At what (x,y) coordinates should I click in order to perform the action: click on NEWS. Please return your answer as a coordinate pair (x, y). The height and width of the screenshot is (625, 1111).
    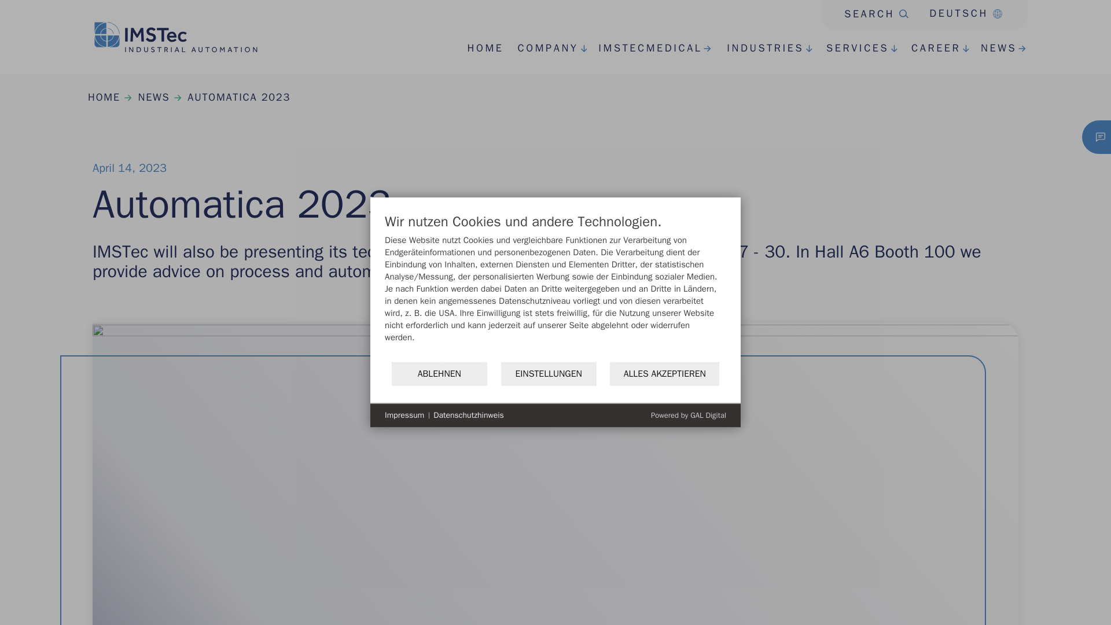
    Looking at the image, I should click on (992, 49).